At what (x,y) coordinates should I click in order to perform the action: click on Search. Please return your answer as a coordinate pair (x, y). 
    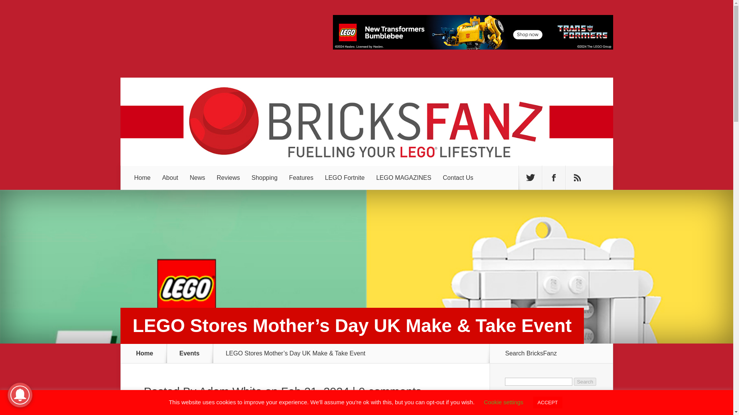
    Looking at the image, I should click on (585, 382).